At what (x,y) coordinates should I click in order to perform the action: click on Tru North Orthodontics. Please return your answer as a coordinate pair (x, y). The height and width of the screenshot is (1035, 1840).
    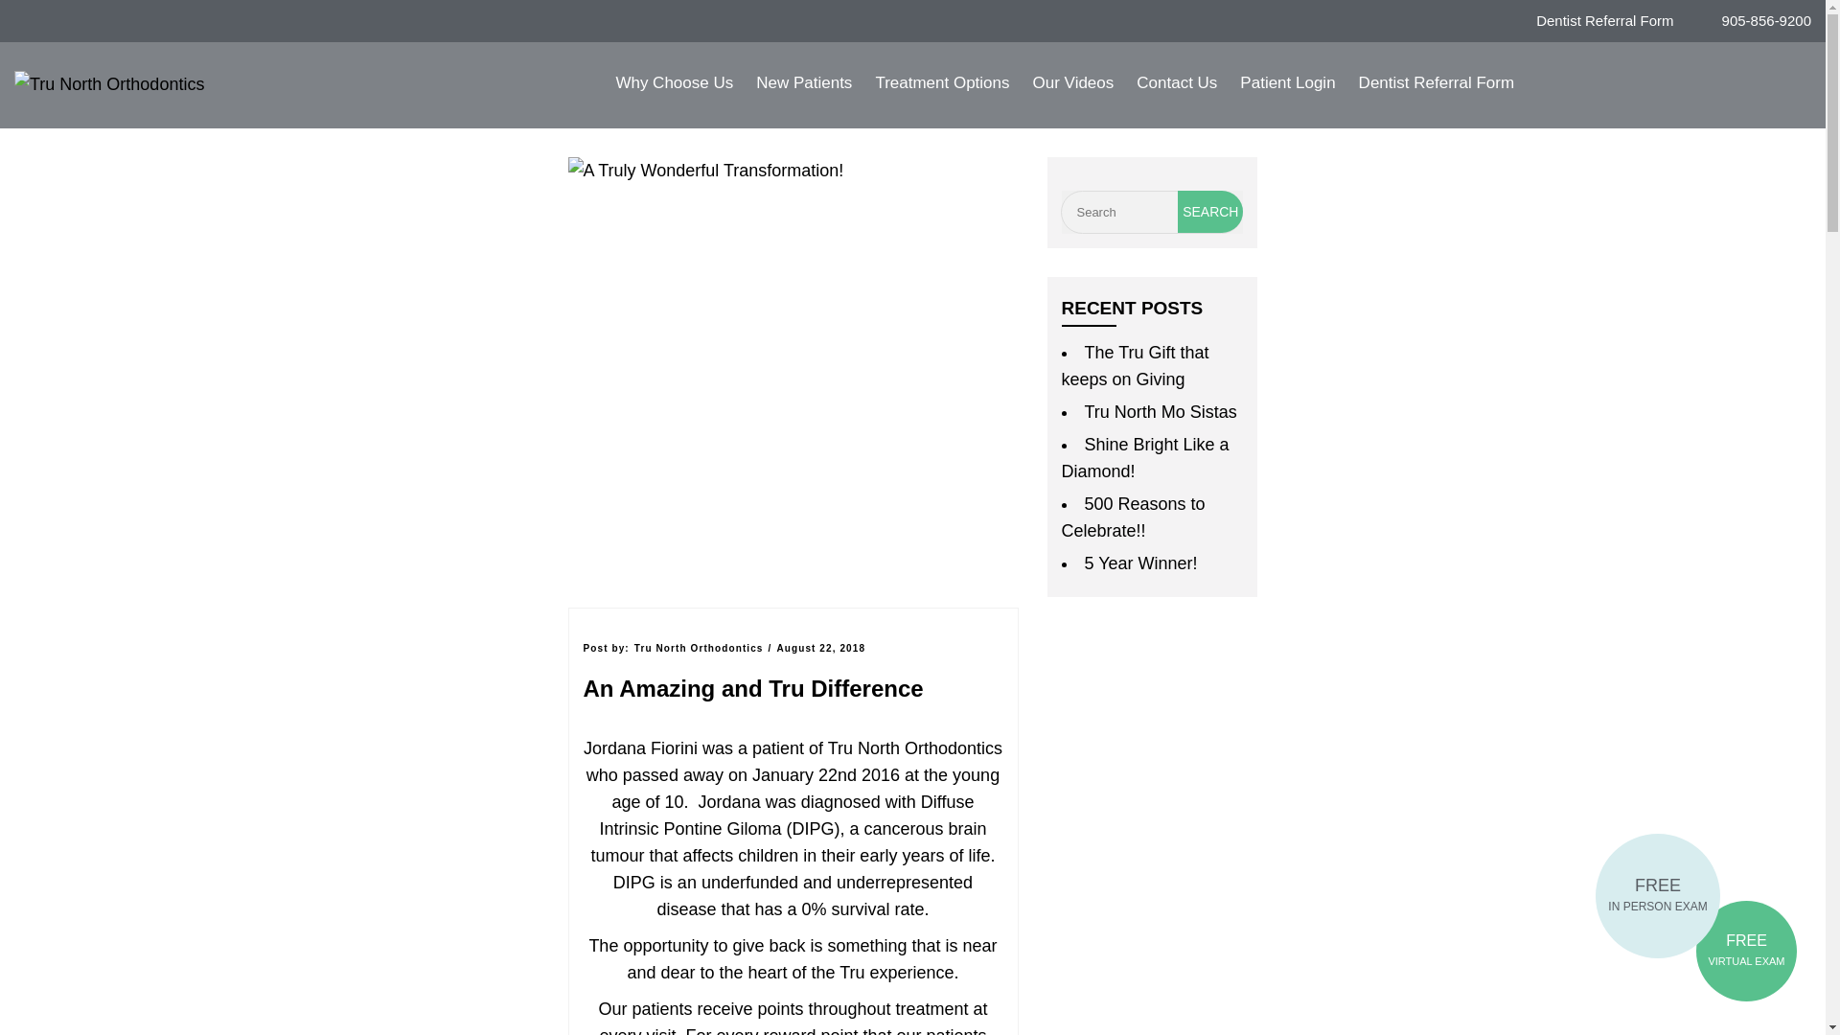
    Looking at the image, I should click on (109, 82).